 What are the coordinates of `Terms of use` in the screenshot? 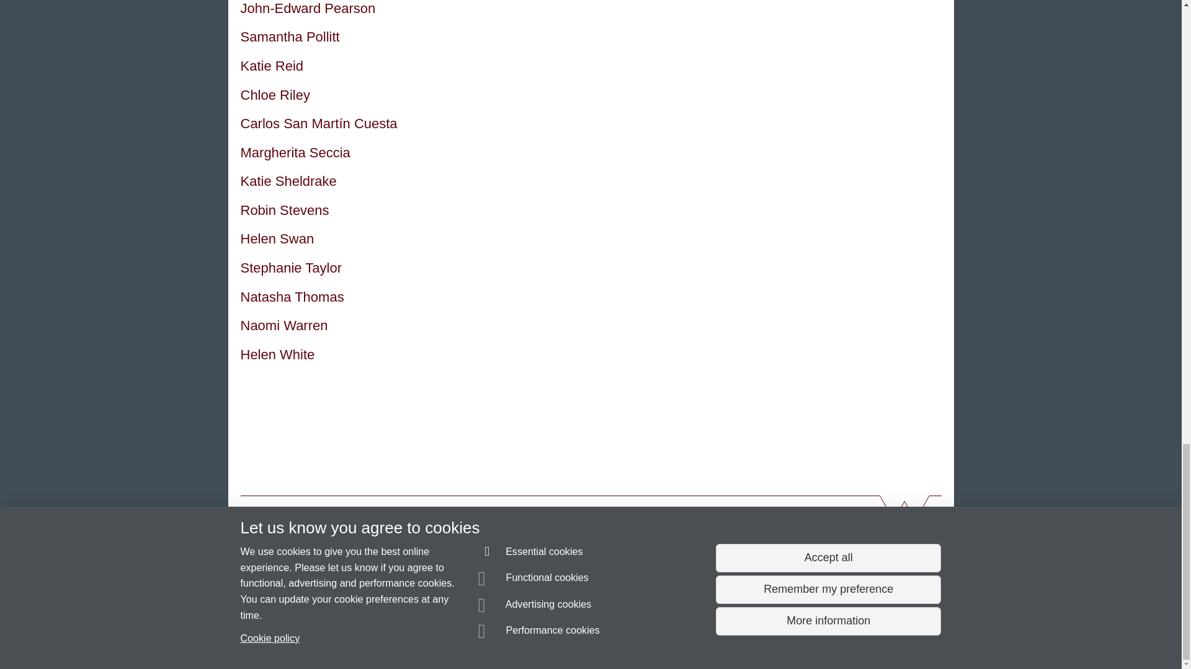 It's located at (579, 637).